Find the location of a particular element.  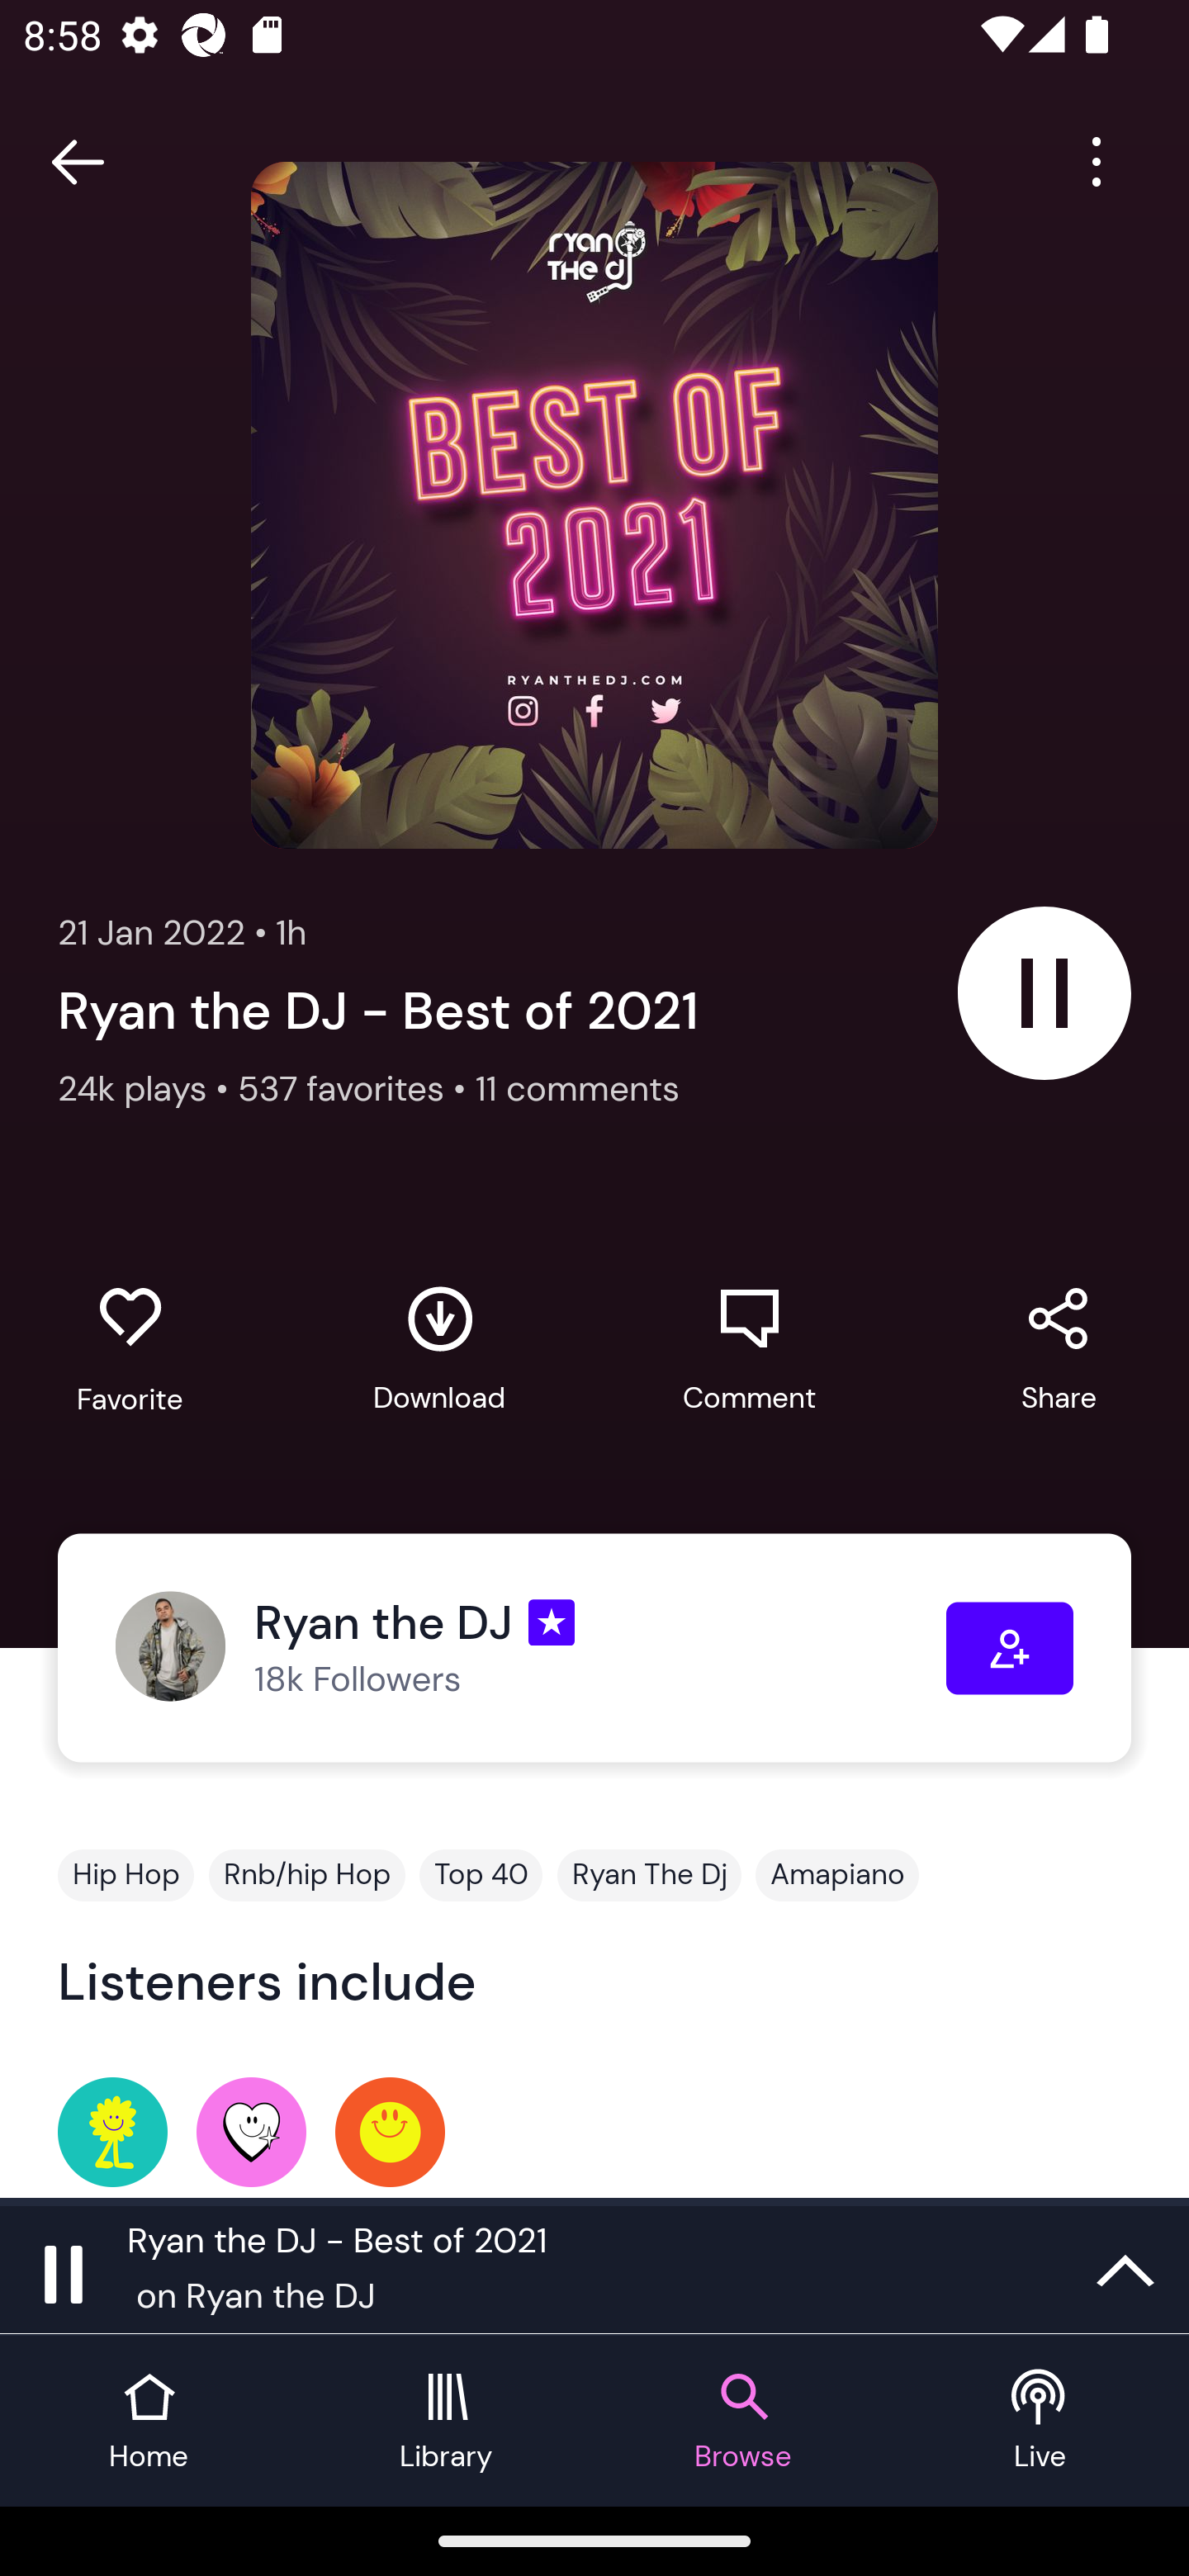

537 favorites •  is located at coordinates (357, 1088).